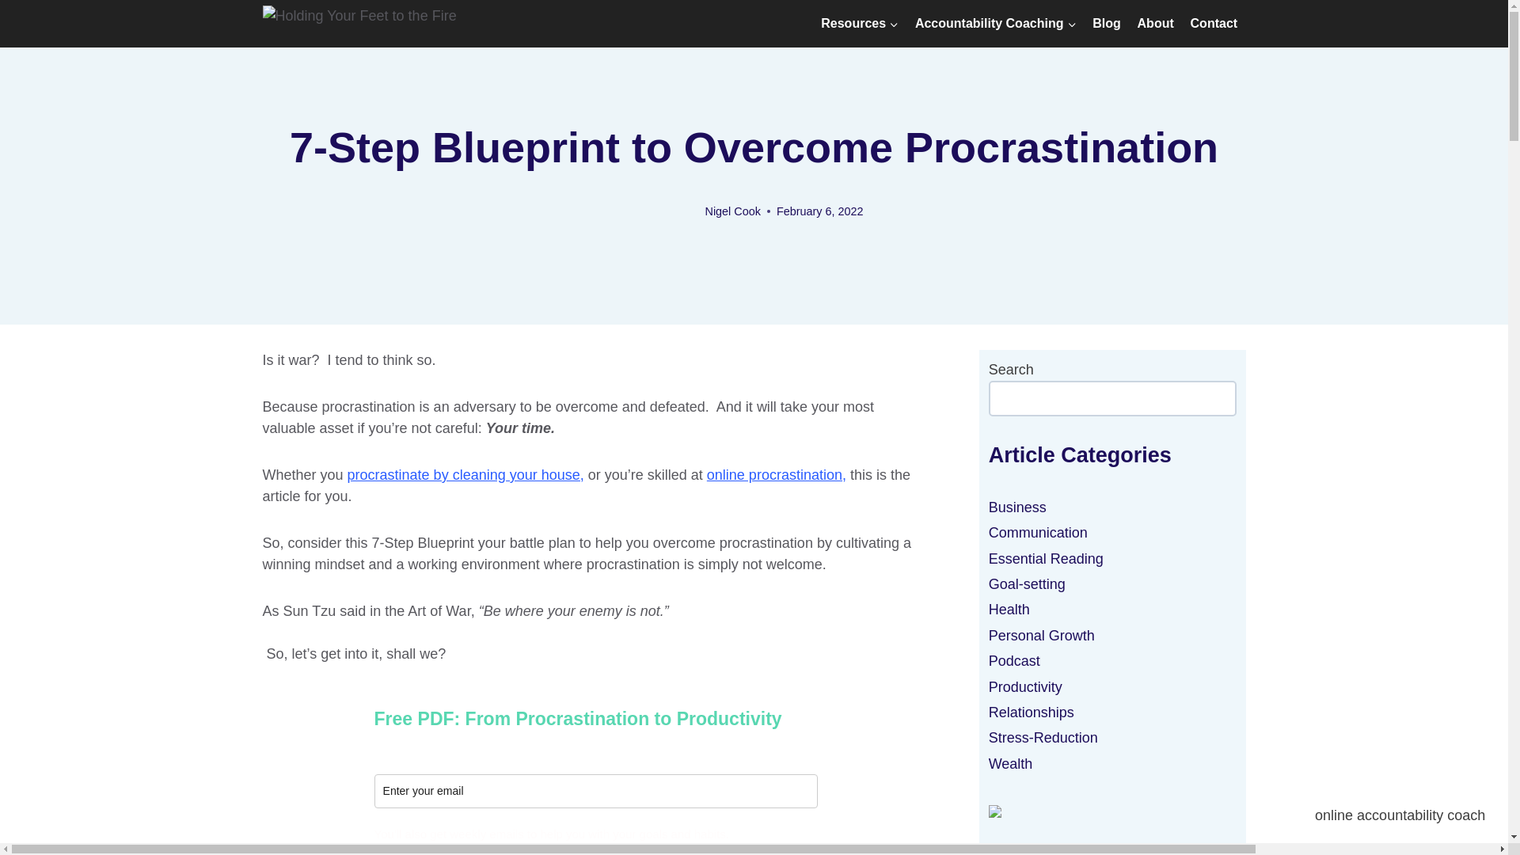  Describe the element at coordinates (465, 475) in the screenshot. I see `procrastinate by cleaning your house,` at that location.